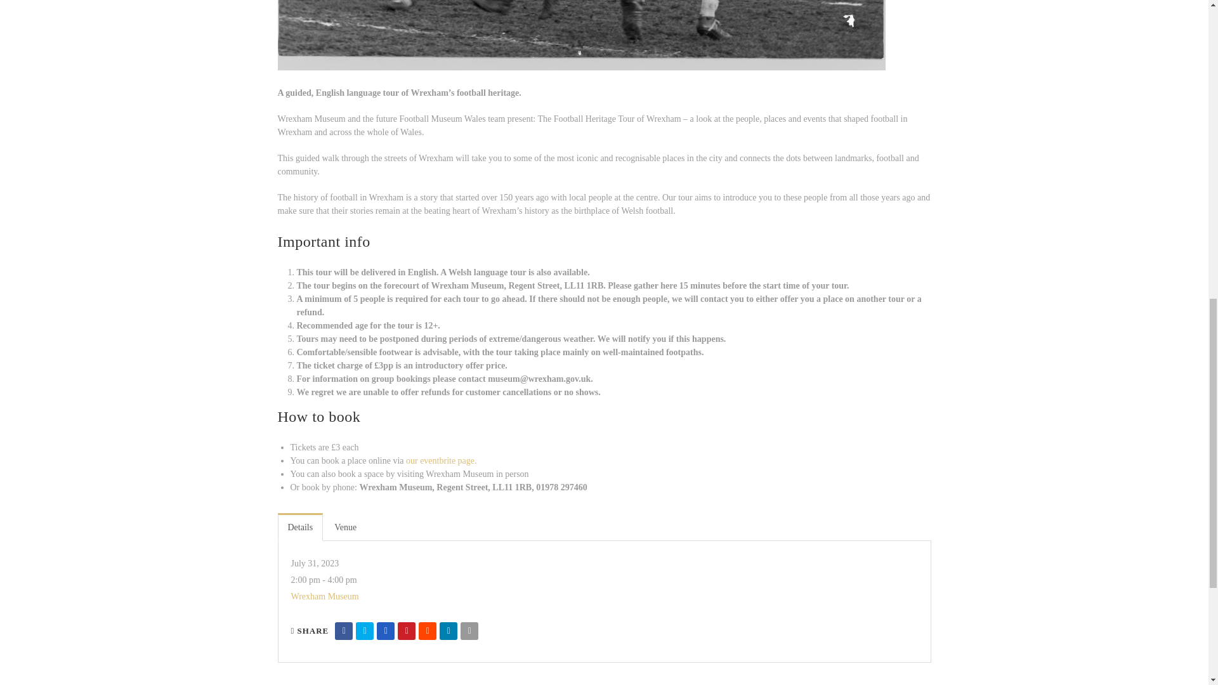  What do you see at coordinates (344, 630) in the screenshot?
I see `Share on Facebook` at bounding box center [344, 630].